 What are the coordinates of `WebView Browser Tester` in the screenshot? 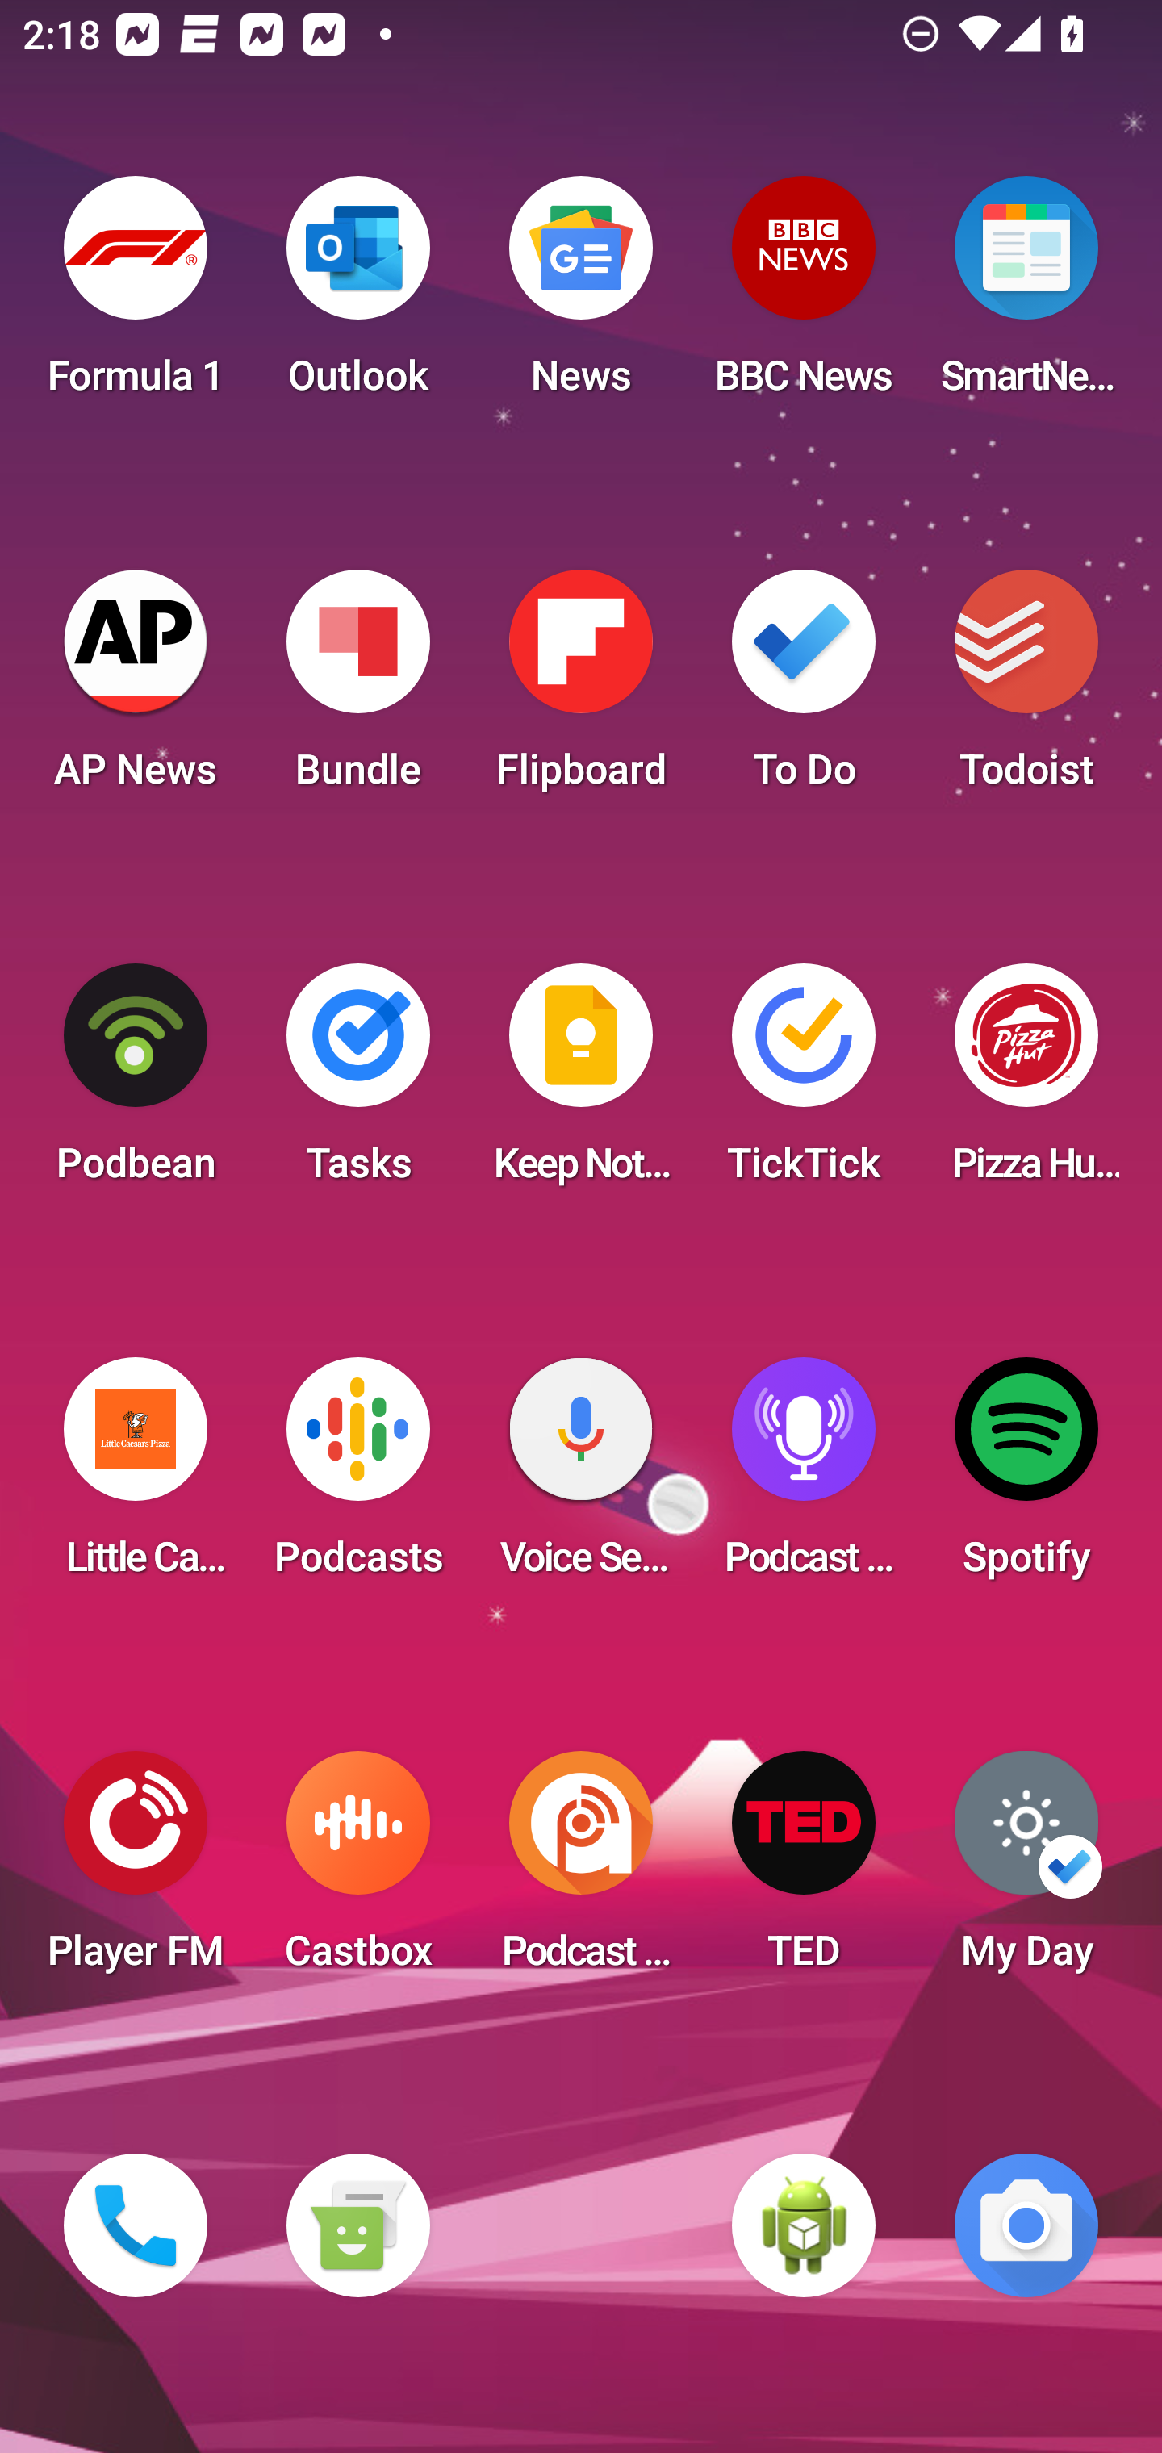 It's located at (804, 2225).